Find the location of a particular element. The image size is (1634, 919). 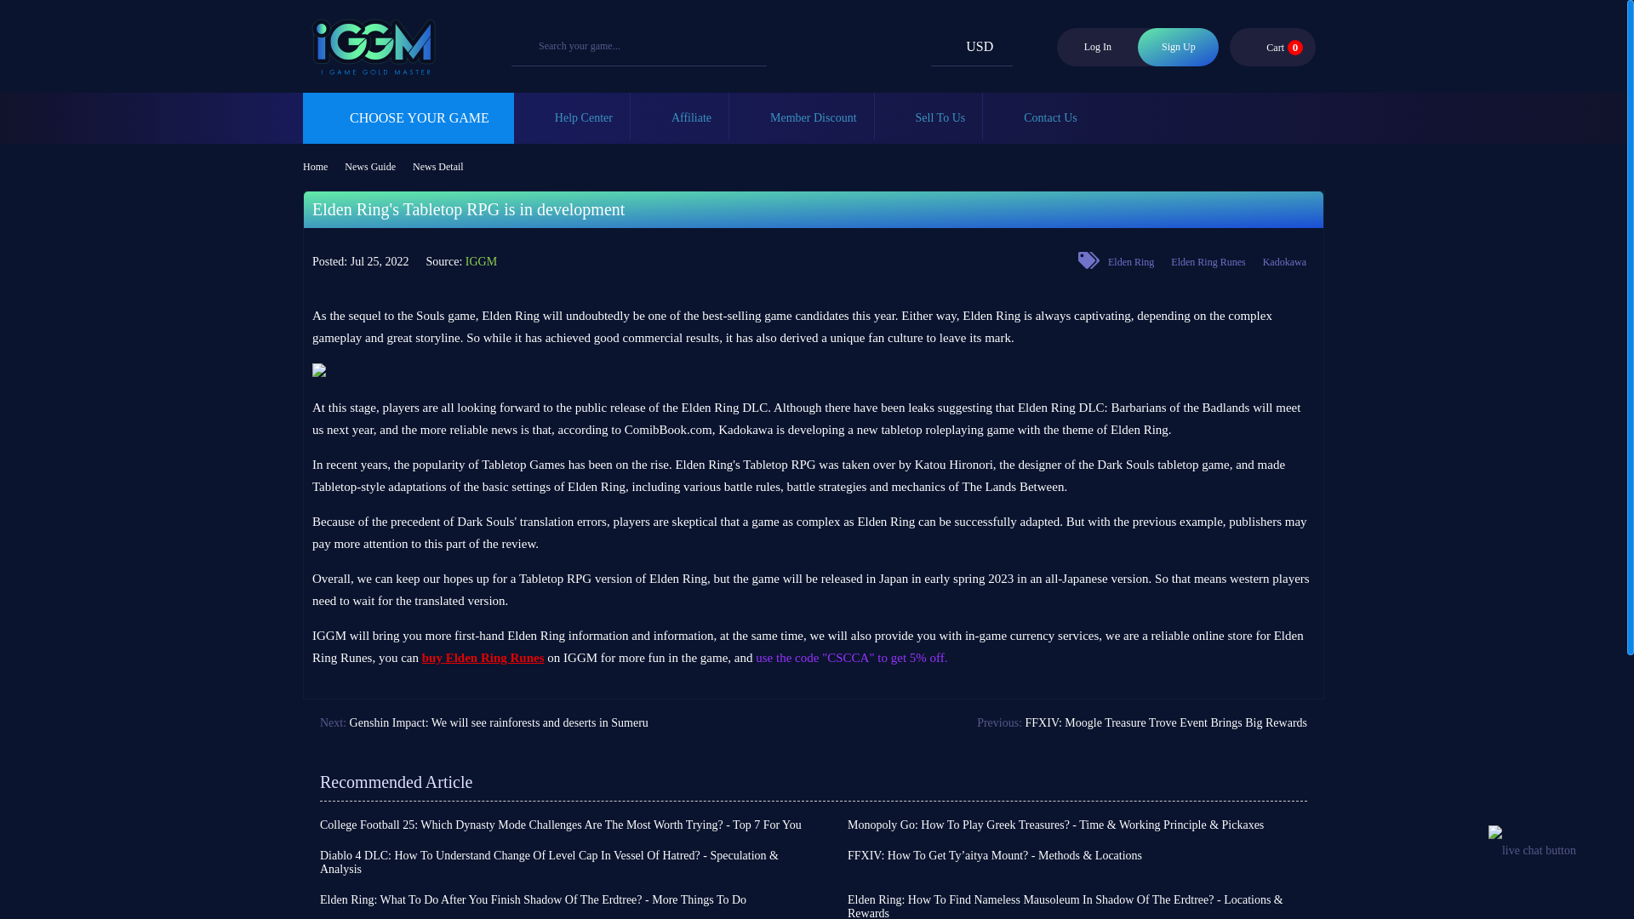

IGGM is located at coordinates (369, 67).